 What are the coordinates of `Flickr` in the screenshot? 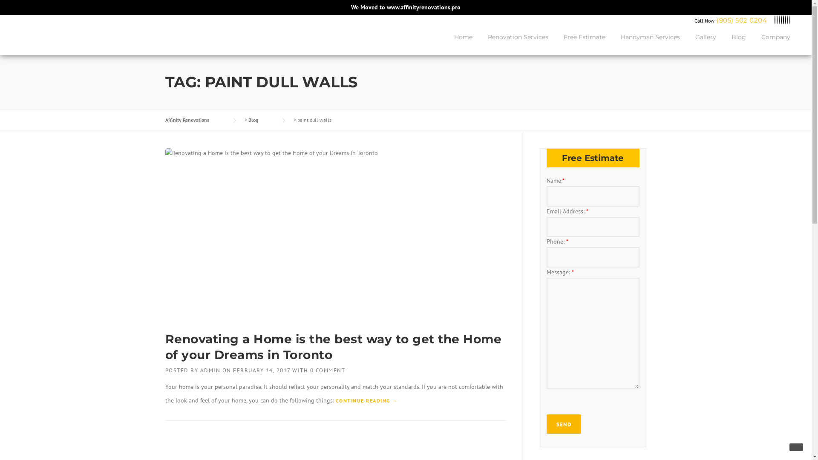 It's located at (788, 20).